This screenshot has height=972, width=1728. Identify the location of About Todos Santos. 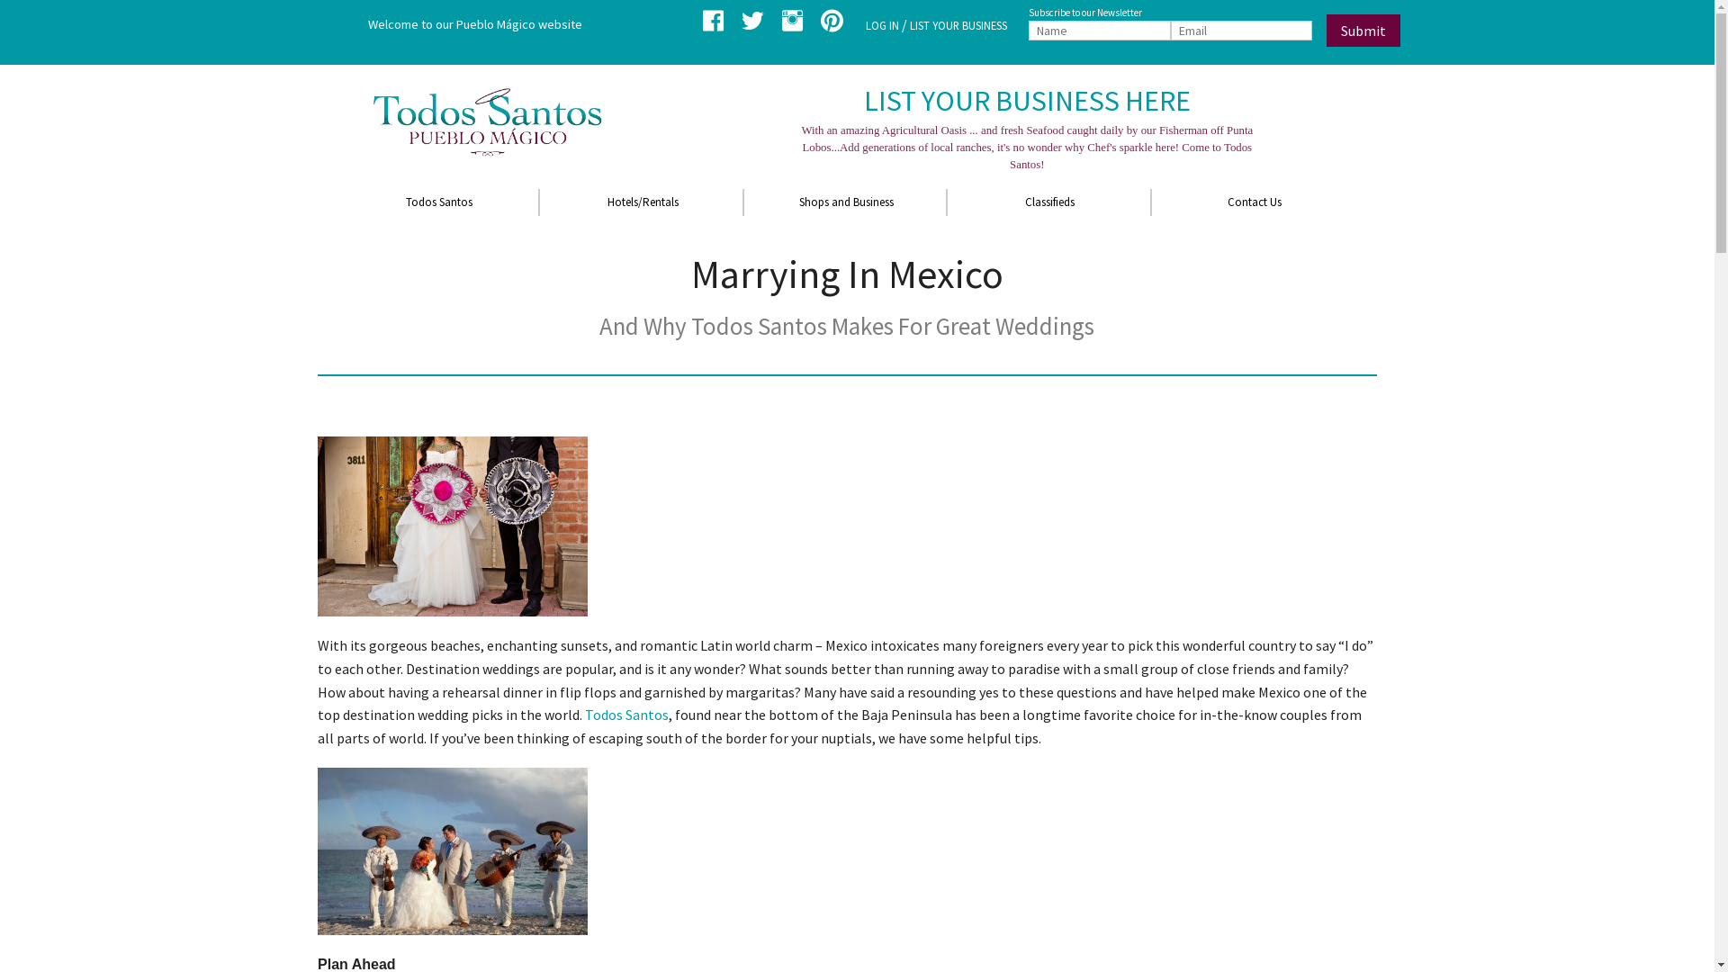
(438, 230).